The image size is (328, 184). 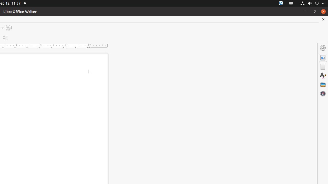 What do you see at coordinates (6, 38) in the screenshot?
I see `Decrease` at bounding box center [6, 38].